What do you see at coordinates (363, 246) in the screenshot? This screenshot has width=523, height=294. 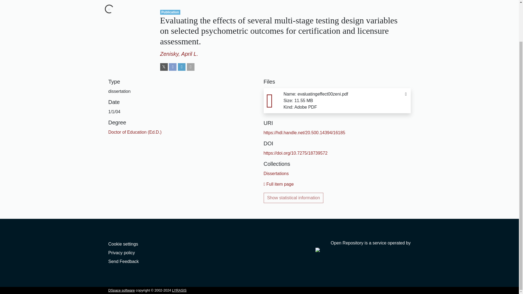 I see `Open Repository is a service operated by` at bounding box center [363, 246].